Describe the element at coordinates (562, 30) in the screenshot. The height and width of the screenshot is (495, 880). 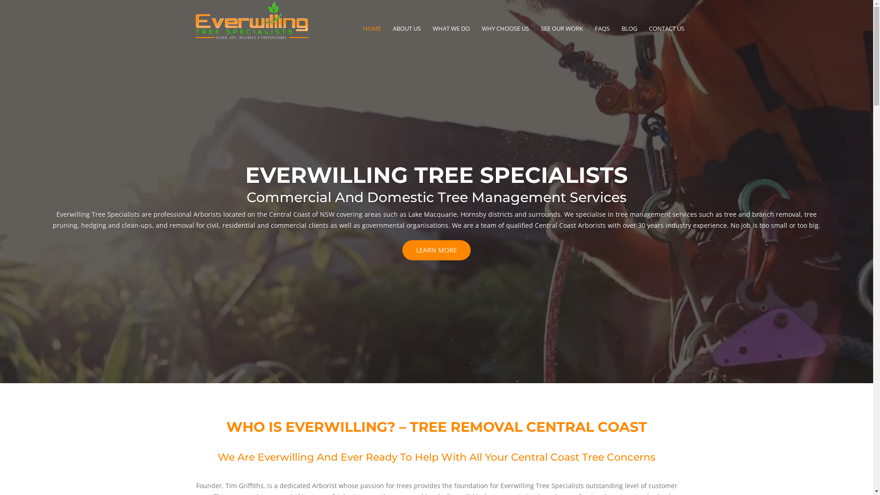
I see `SEE OUR WORK` at that location.